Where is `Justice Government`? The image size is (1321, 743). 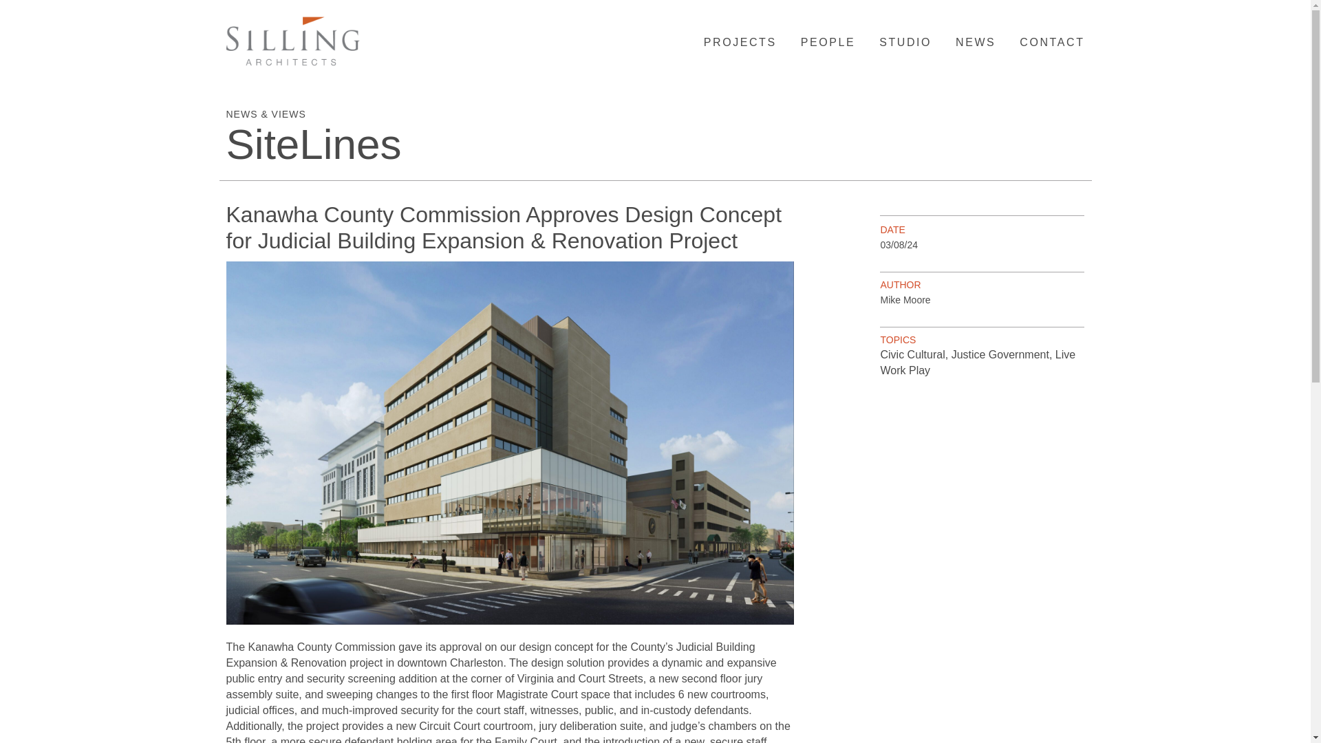
Justice Government is located at coordinates (1000, 354).